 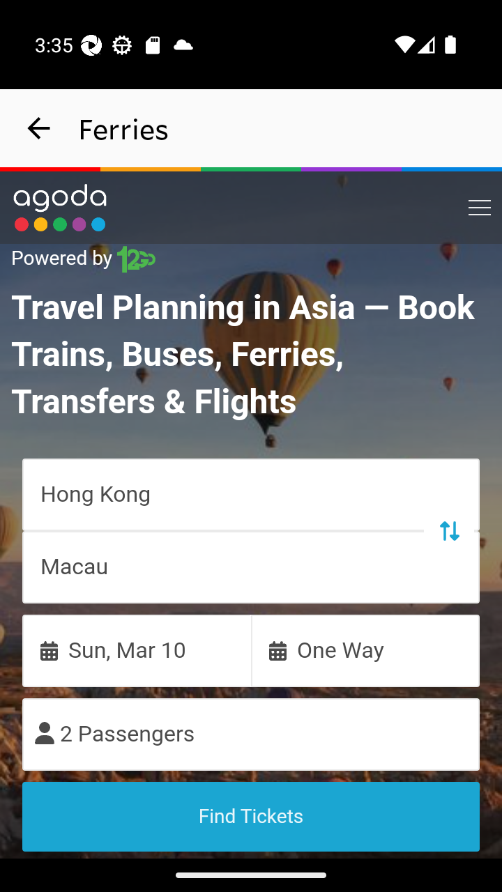 What do you see at coordinates (60, 208) in the screenshot?
I see `Link to main page 5418` at bounding box center [60, 208].